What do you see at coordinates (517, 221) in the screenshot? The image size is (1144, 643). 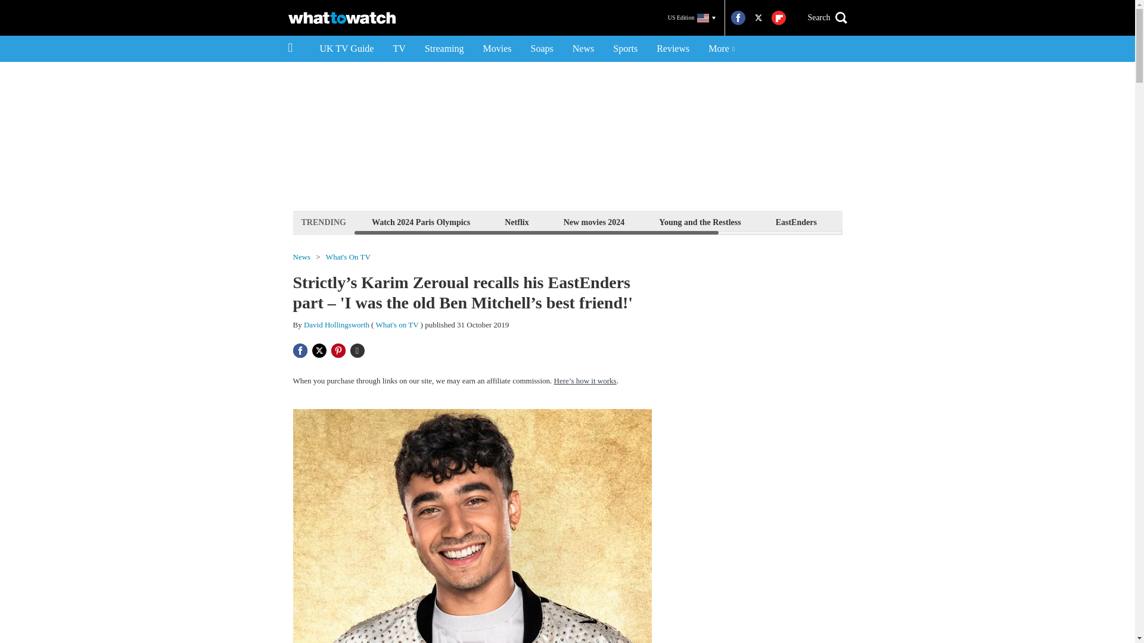 I see `Netflix` at bounding box center [517, 221].